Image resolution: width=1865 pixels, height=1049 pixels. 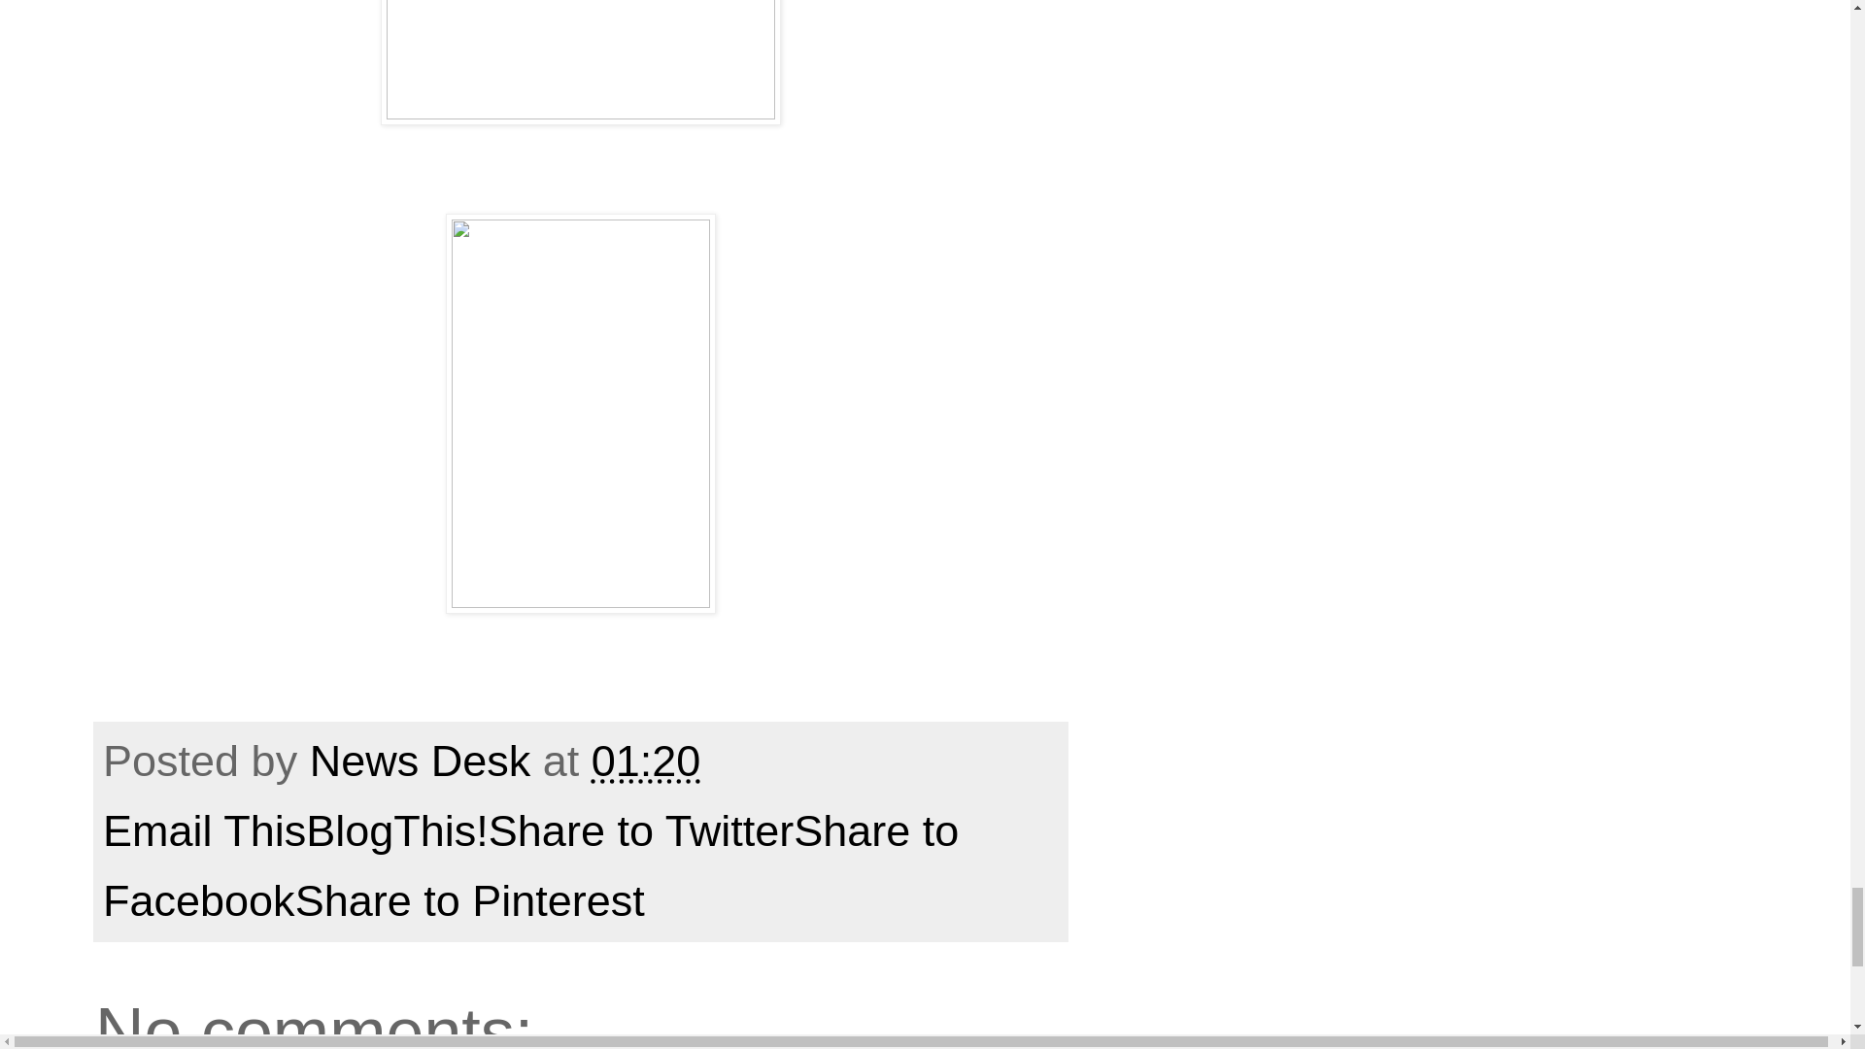 I want to click on News Desk, so click(x=425, y=761).